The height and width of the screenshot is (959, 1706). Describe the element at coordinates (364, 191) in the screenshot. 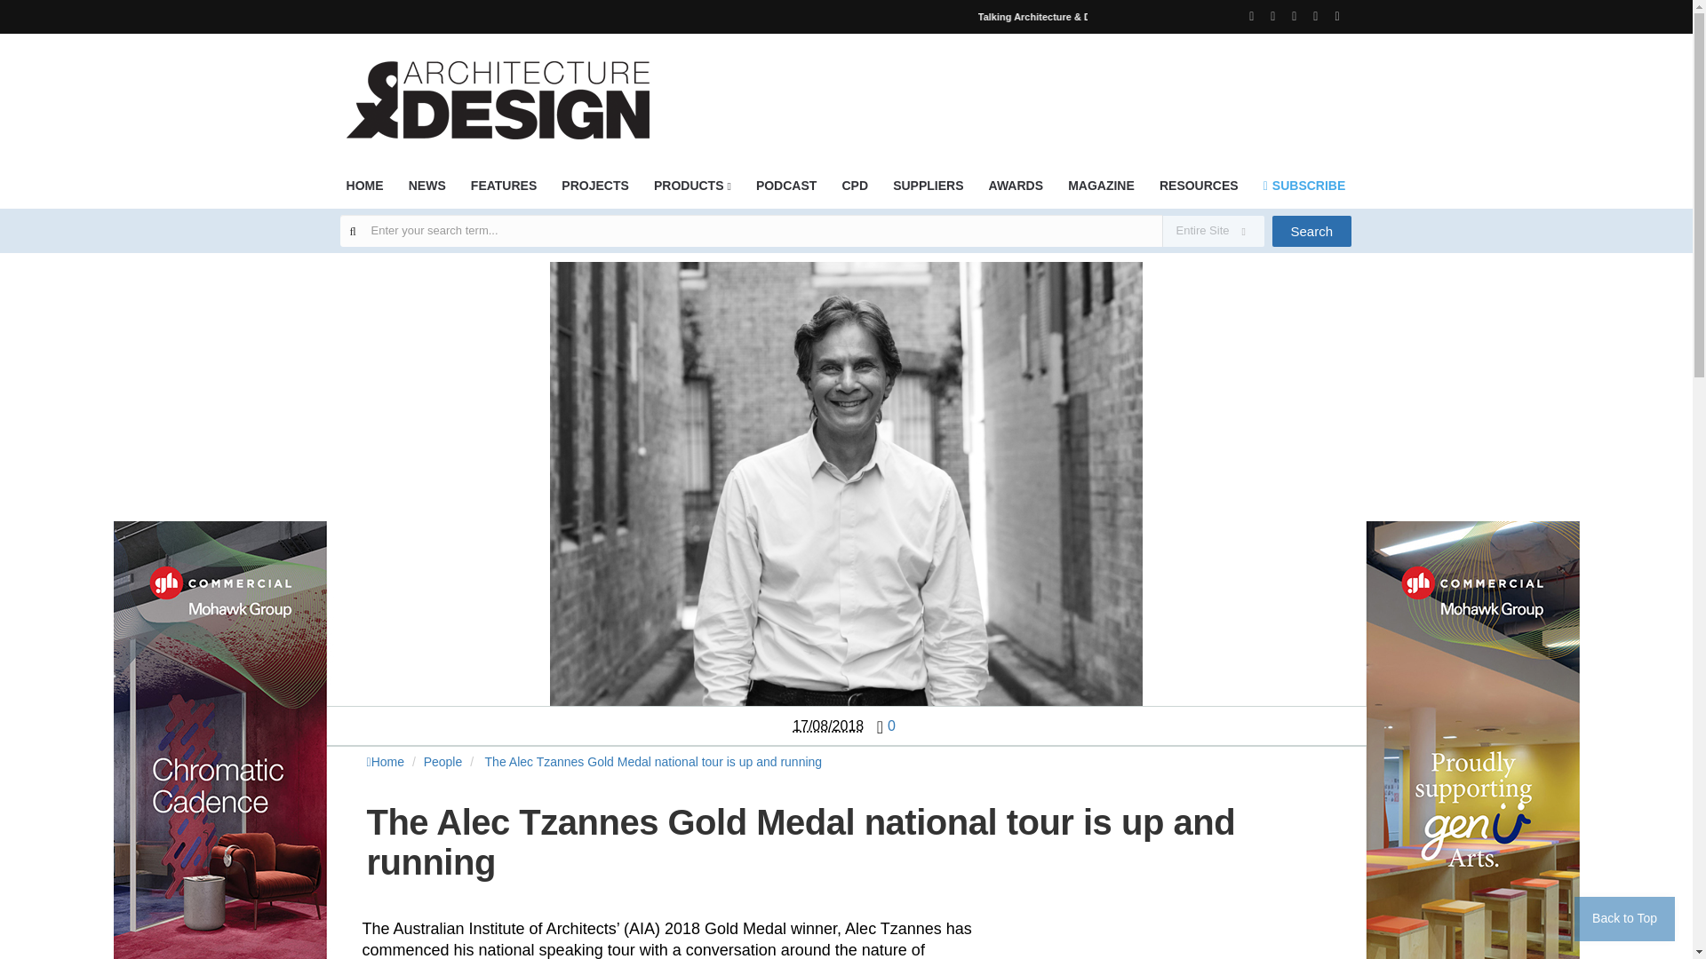

I see `HOME` at that location.